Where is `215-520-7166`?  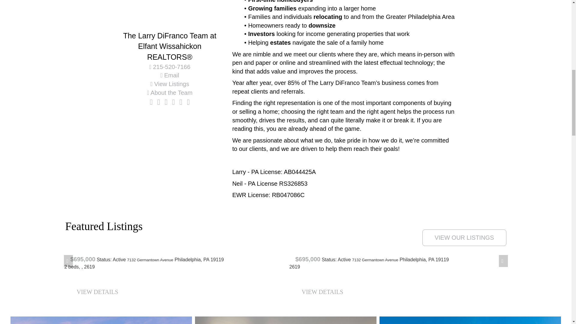
215-520-7166 is located at coordinates (169, 67).